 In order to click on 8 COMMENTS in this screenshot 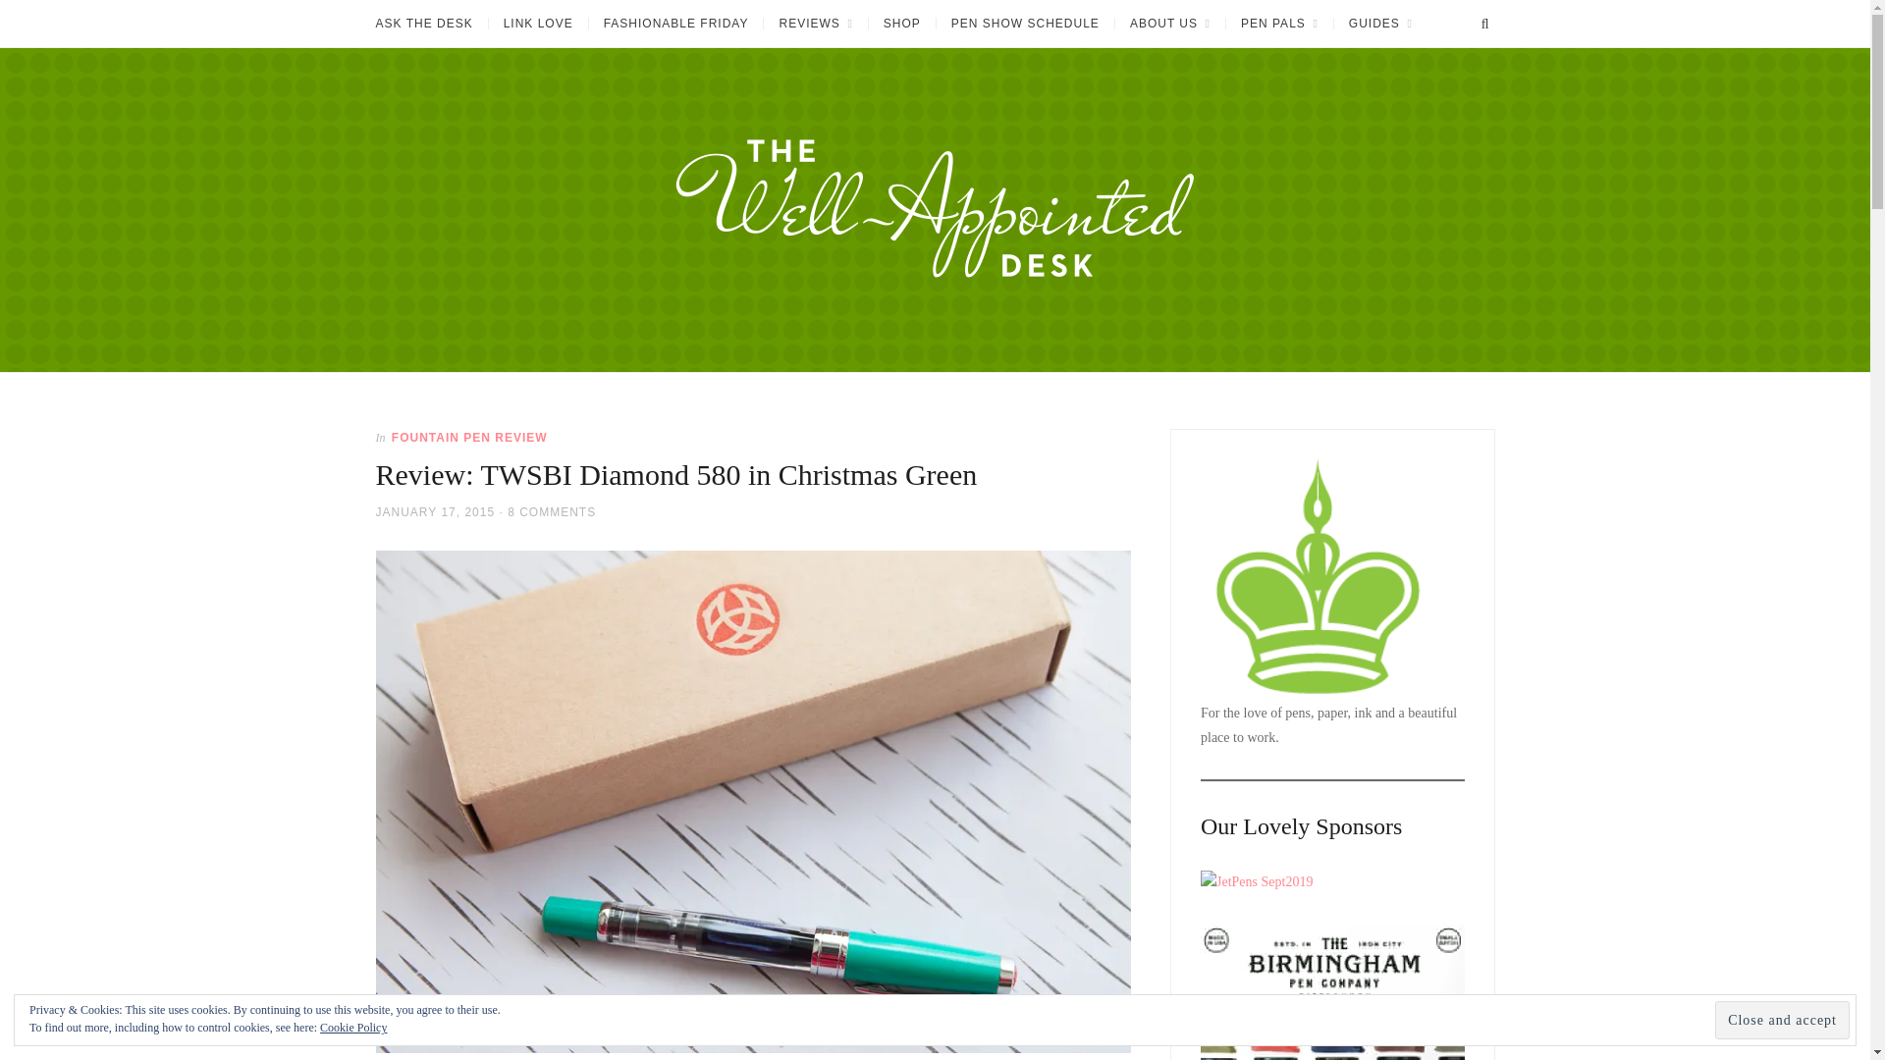, I will do `click(551, 511)`.